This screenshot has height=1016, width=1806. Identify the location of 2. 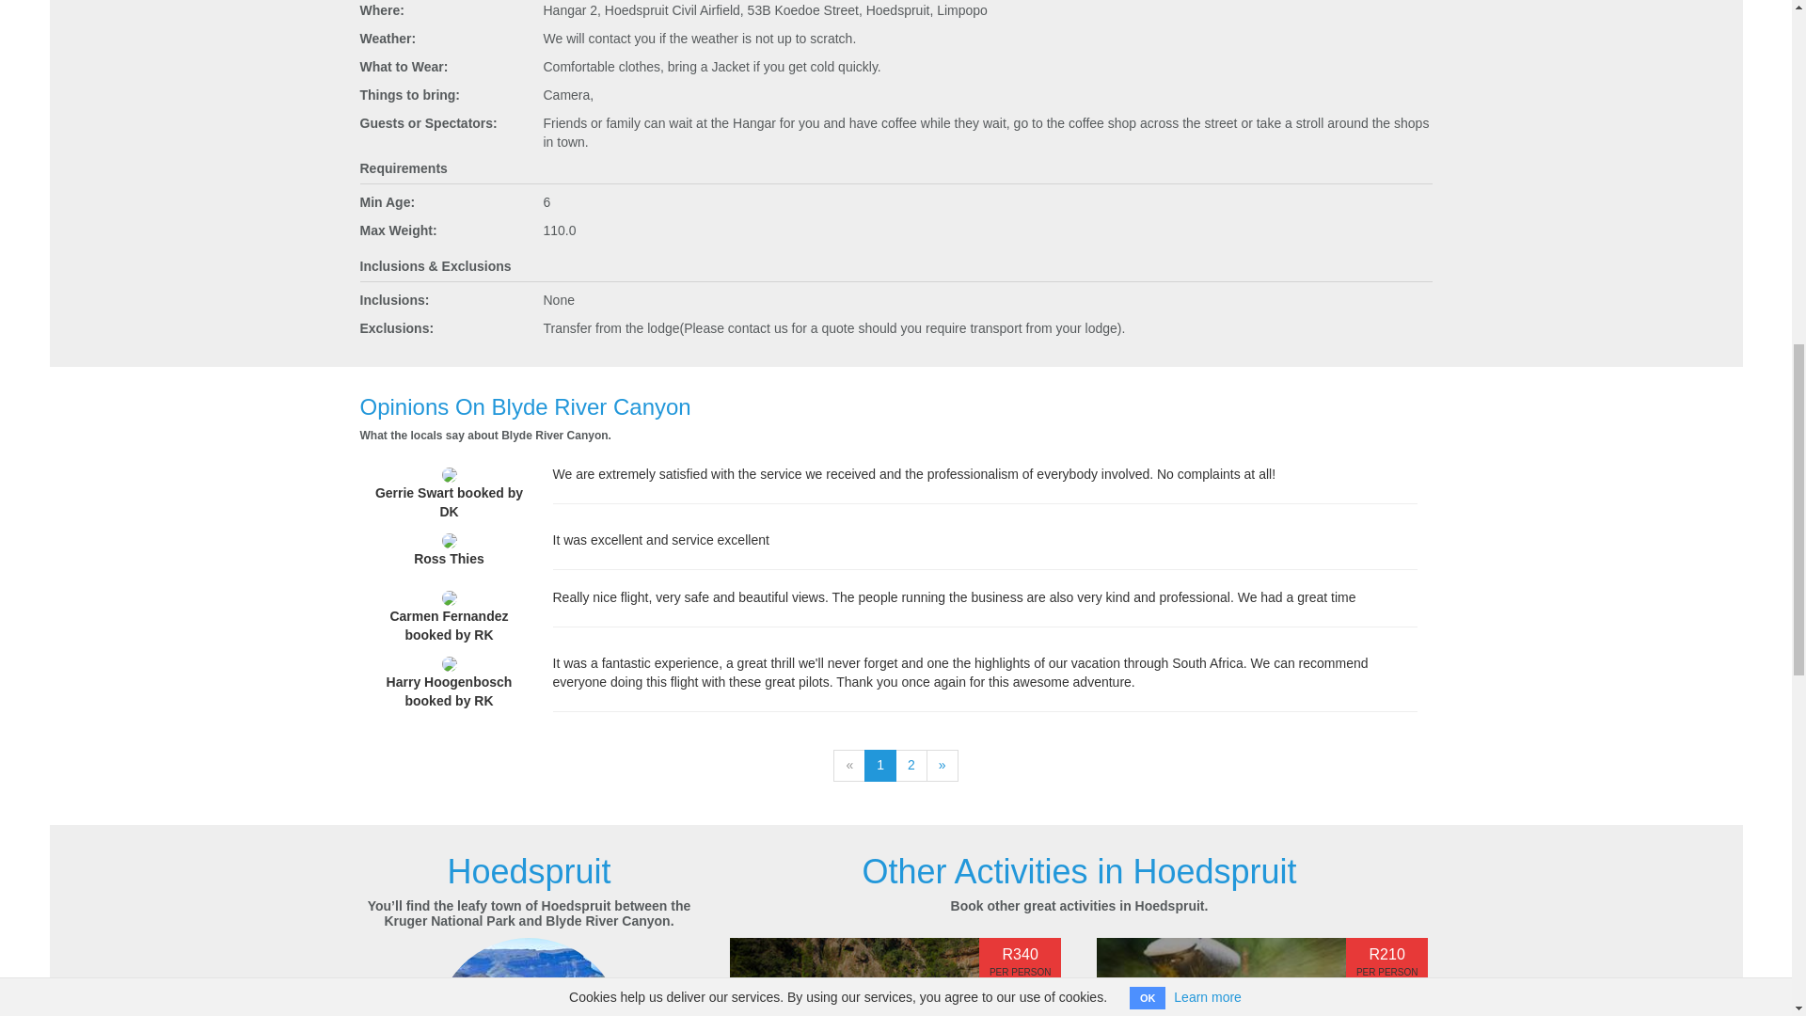
(911, 766).